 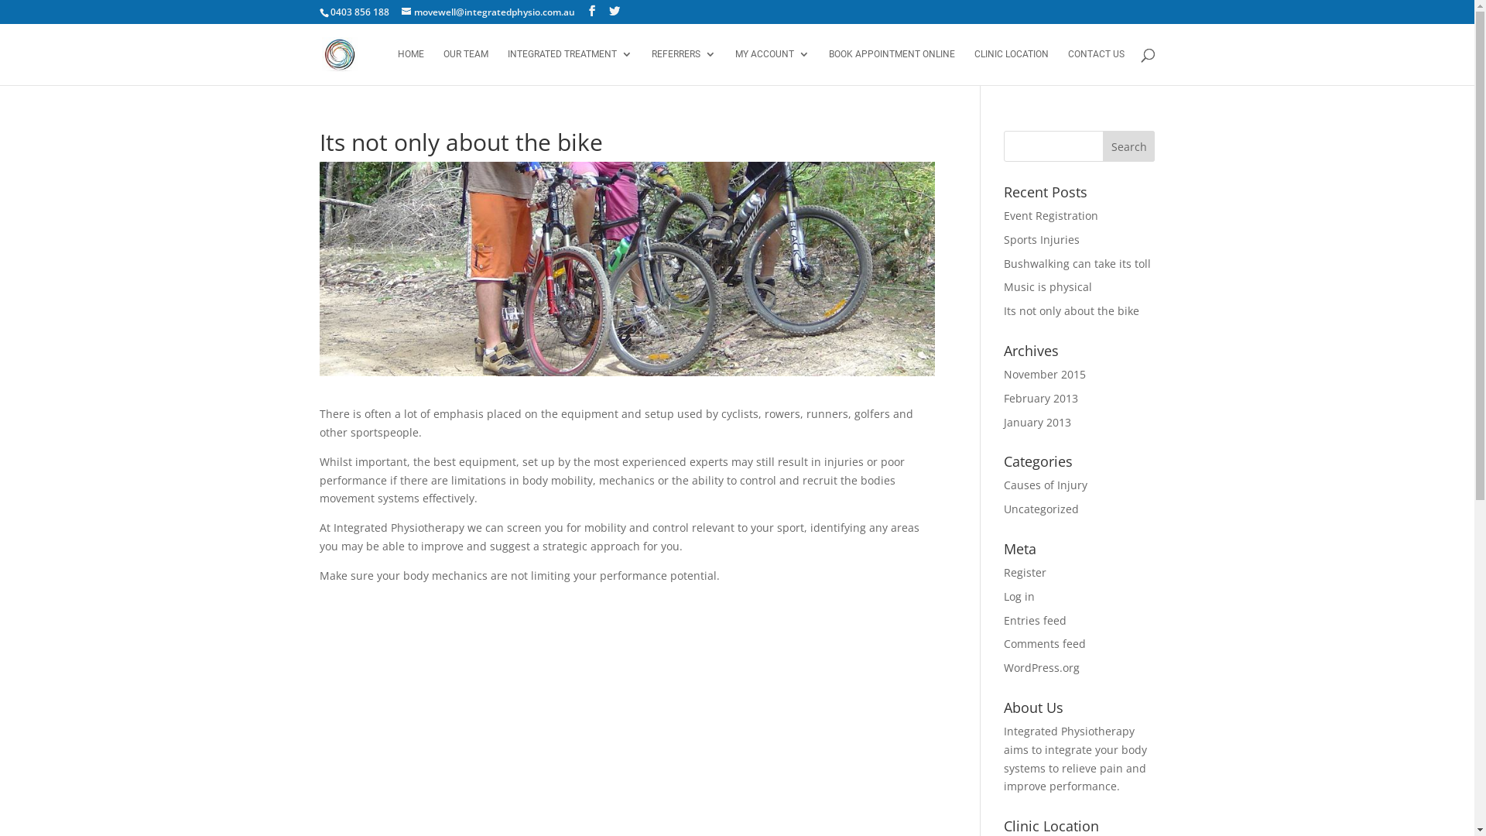 I want to click on OUR TEAM, so click(x=465, y=67).